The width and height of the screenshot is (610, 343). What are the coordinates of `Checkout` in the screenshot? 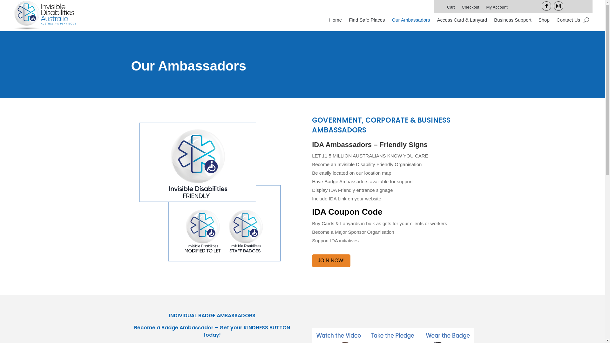 It's located at (471, 9).